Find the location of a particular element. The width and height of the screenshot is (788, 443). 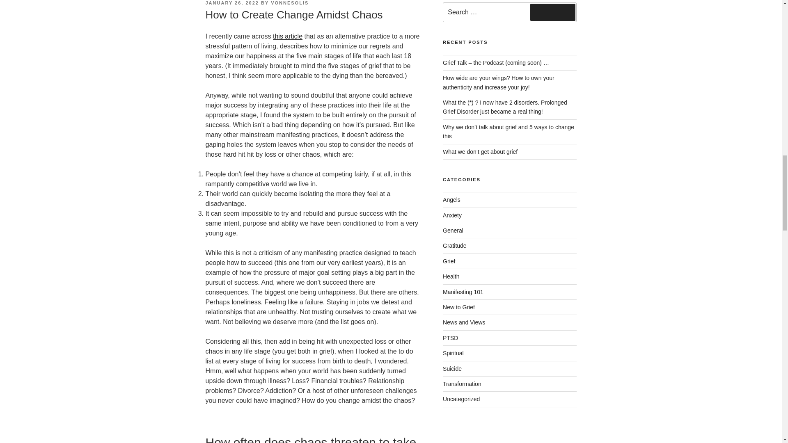

Anxiety is located at coordinates (452, 215).